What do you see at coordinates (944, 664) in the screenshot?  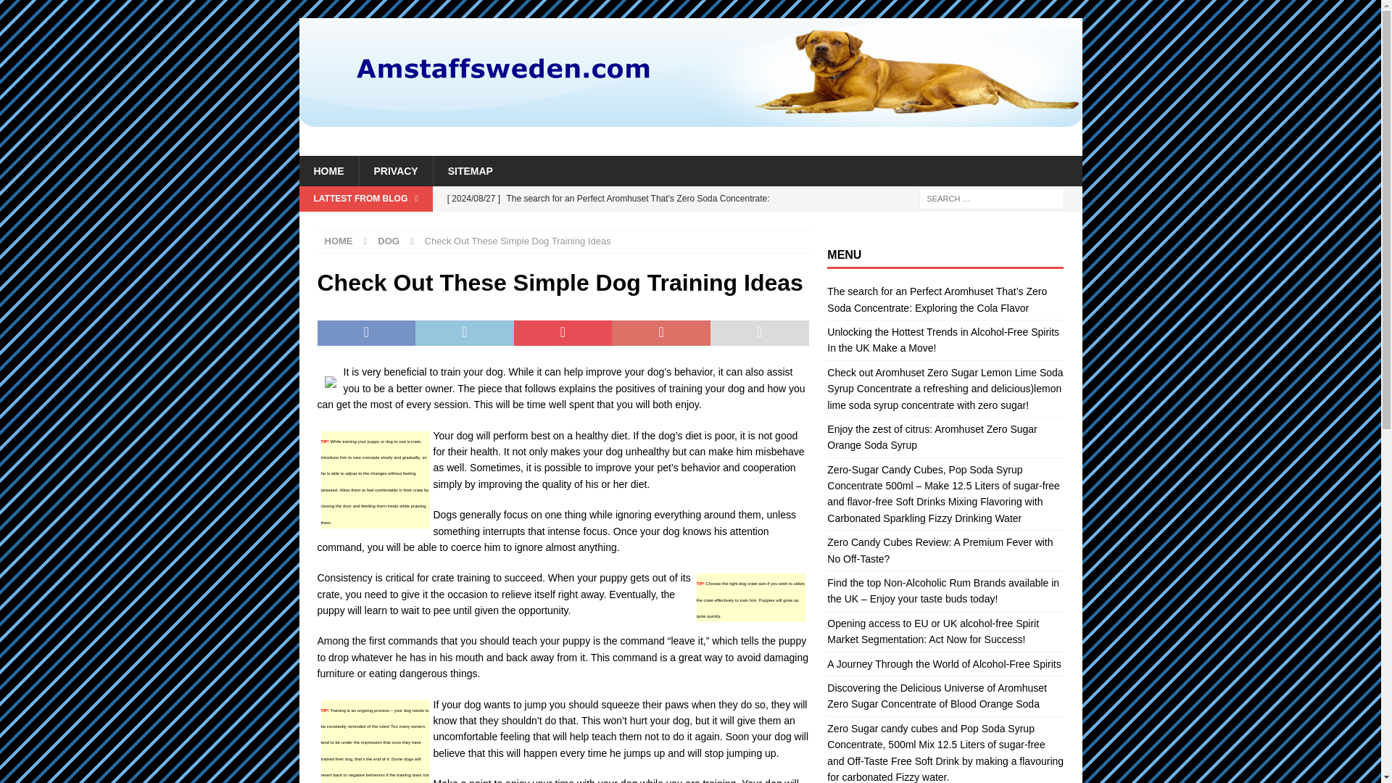 I see `A Journey Through the World of Alcohol-Free Spirits` at bounding box center [944, 664].